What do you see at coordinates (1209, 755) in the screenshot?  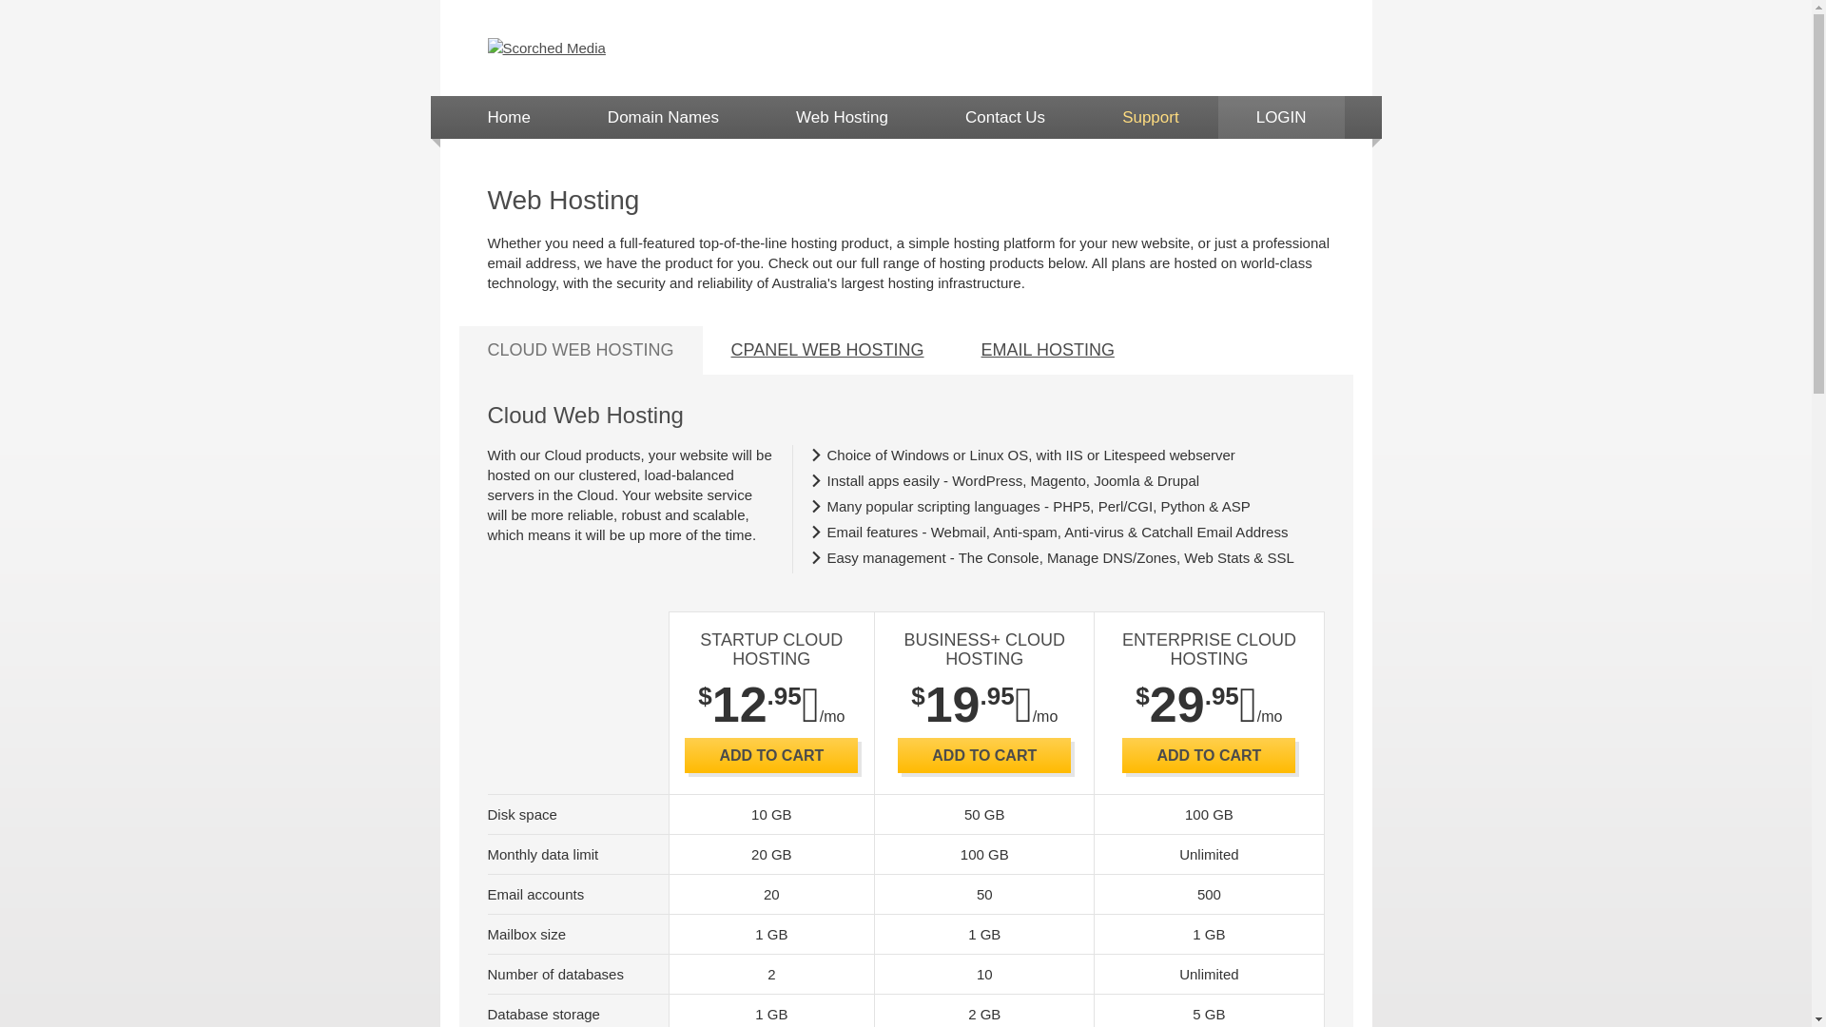 I see `ADD TO CART` at bounding box center [1209, 755].